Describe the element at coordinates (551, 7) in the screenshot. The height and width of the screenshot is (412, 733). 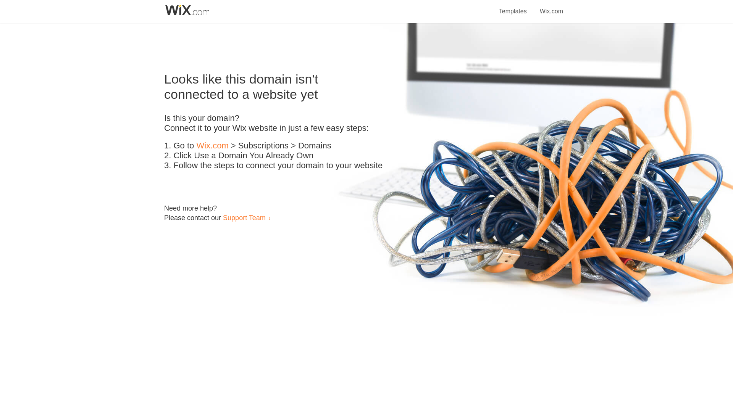
I see `Wix.com` at that location.